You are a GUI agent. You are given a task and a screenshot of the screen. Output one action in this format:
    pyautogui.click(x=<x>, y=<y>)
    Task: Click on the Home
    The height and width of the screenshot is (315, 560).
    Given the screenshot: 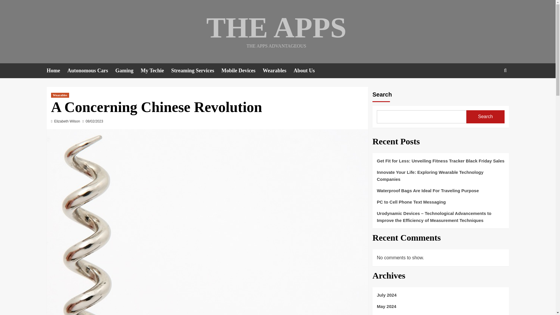 What is the action you would take?
    pyautogui.click(x=57, y=71)
    